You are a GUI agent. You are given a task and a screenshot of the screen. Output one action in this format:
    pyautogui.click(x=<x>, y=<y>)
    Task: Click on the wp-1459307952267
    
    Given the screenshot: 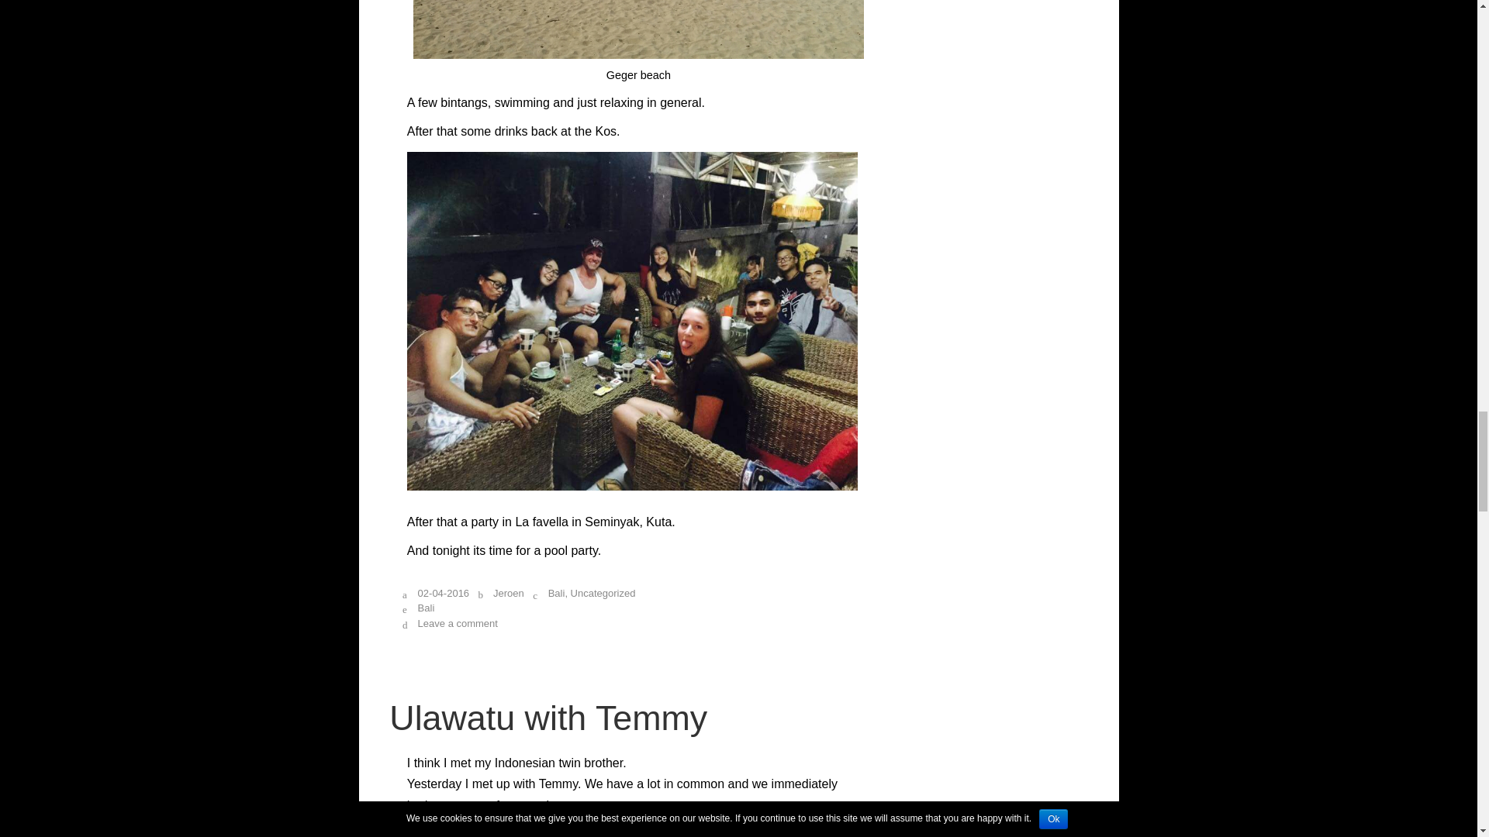 What is the action you would take?
    pyautogui.click(x=638, y=833)
    